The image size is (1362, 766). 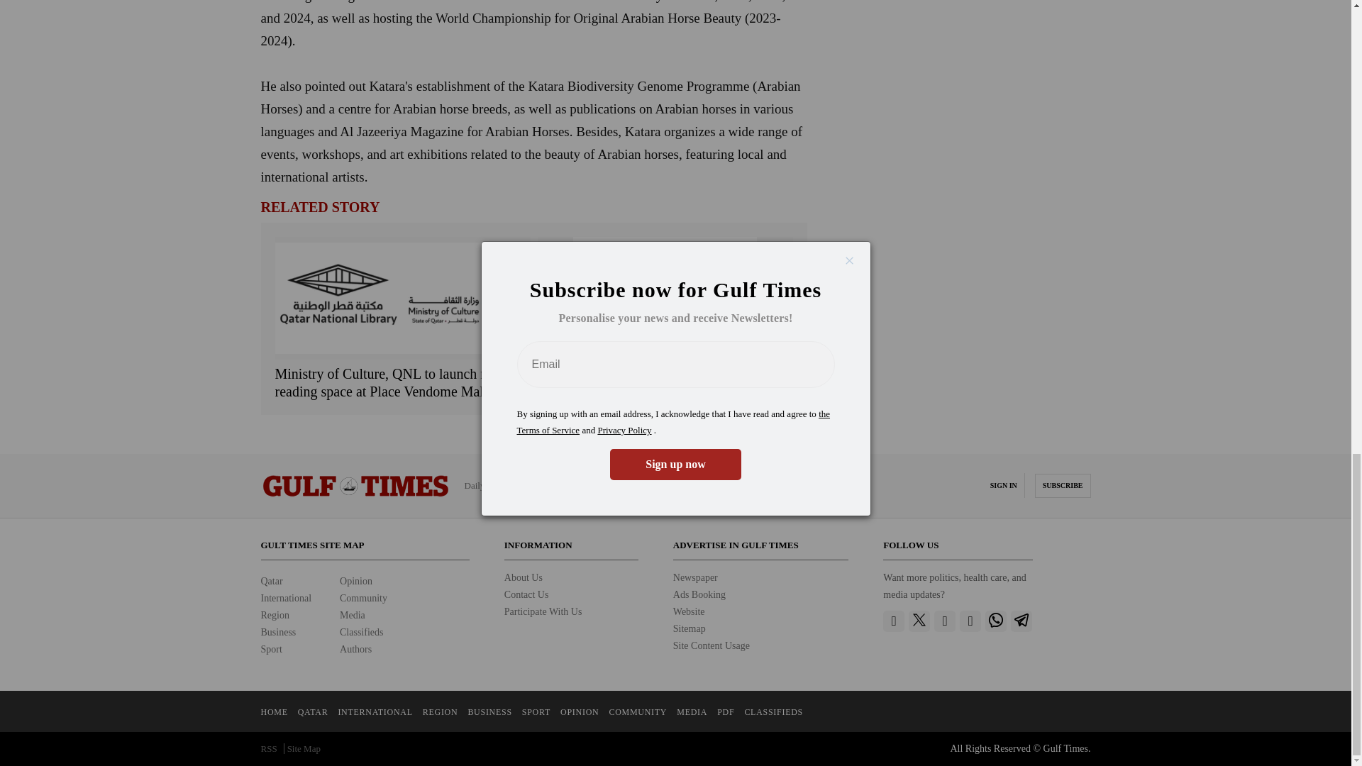 What do you see at coordinates (279, 632) in the screenshot?
I see `Business` at bounding box center [279, 632].